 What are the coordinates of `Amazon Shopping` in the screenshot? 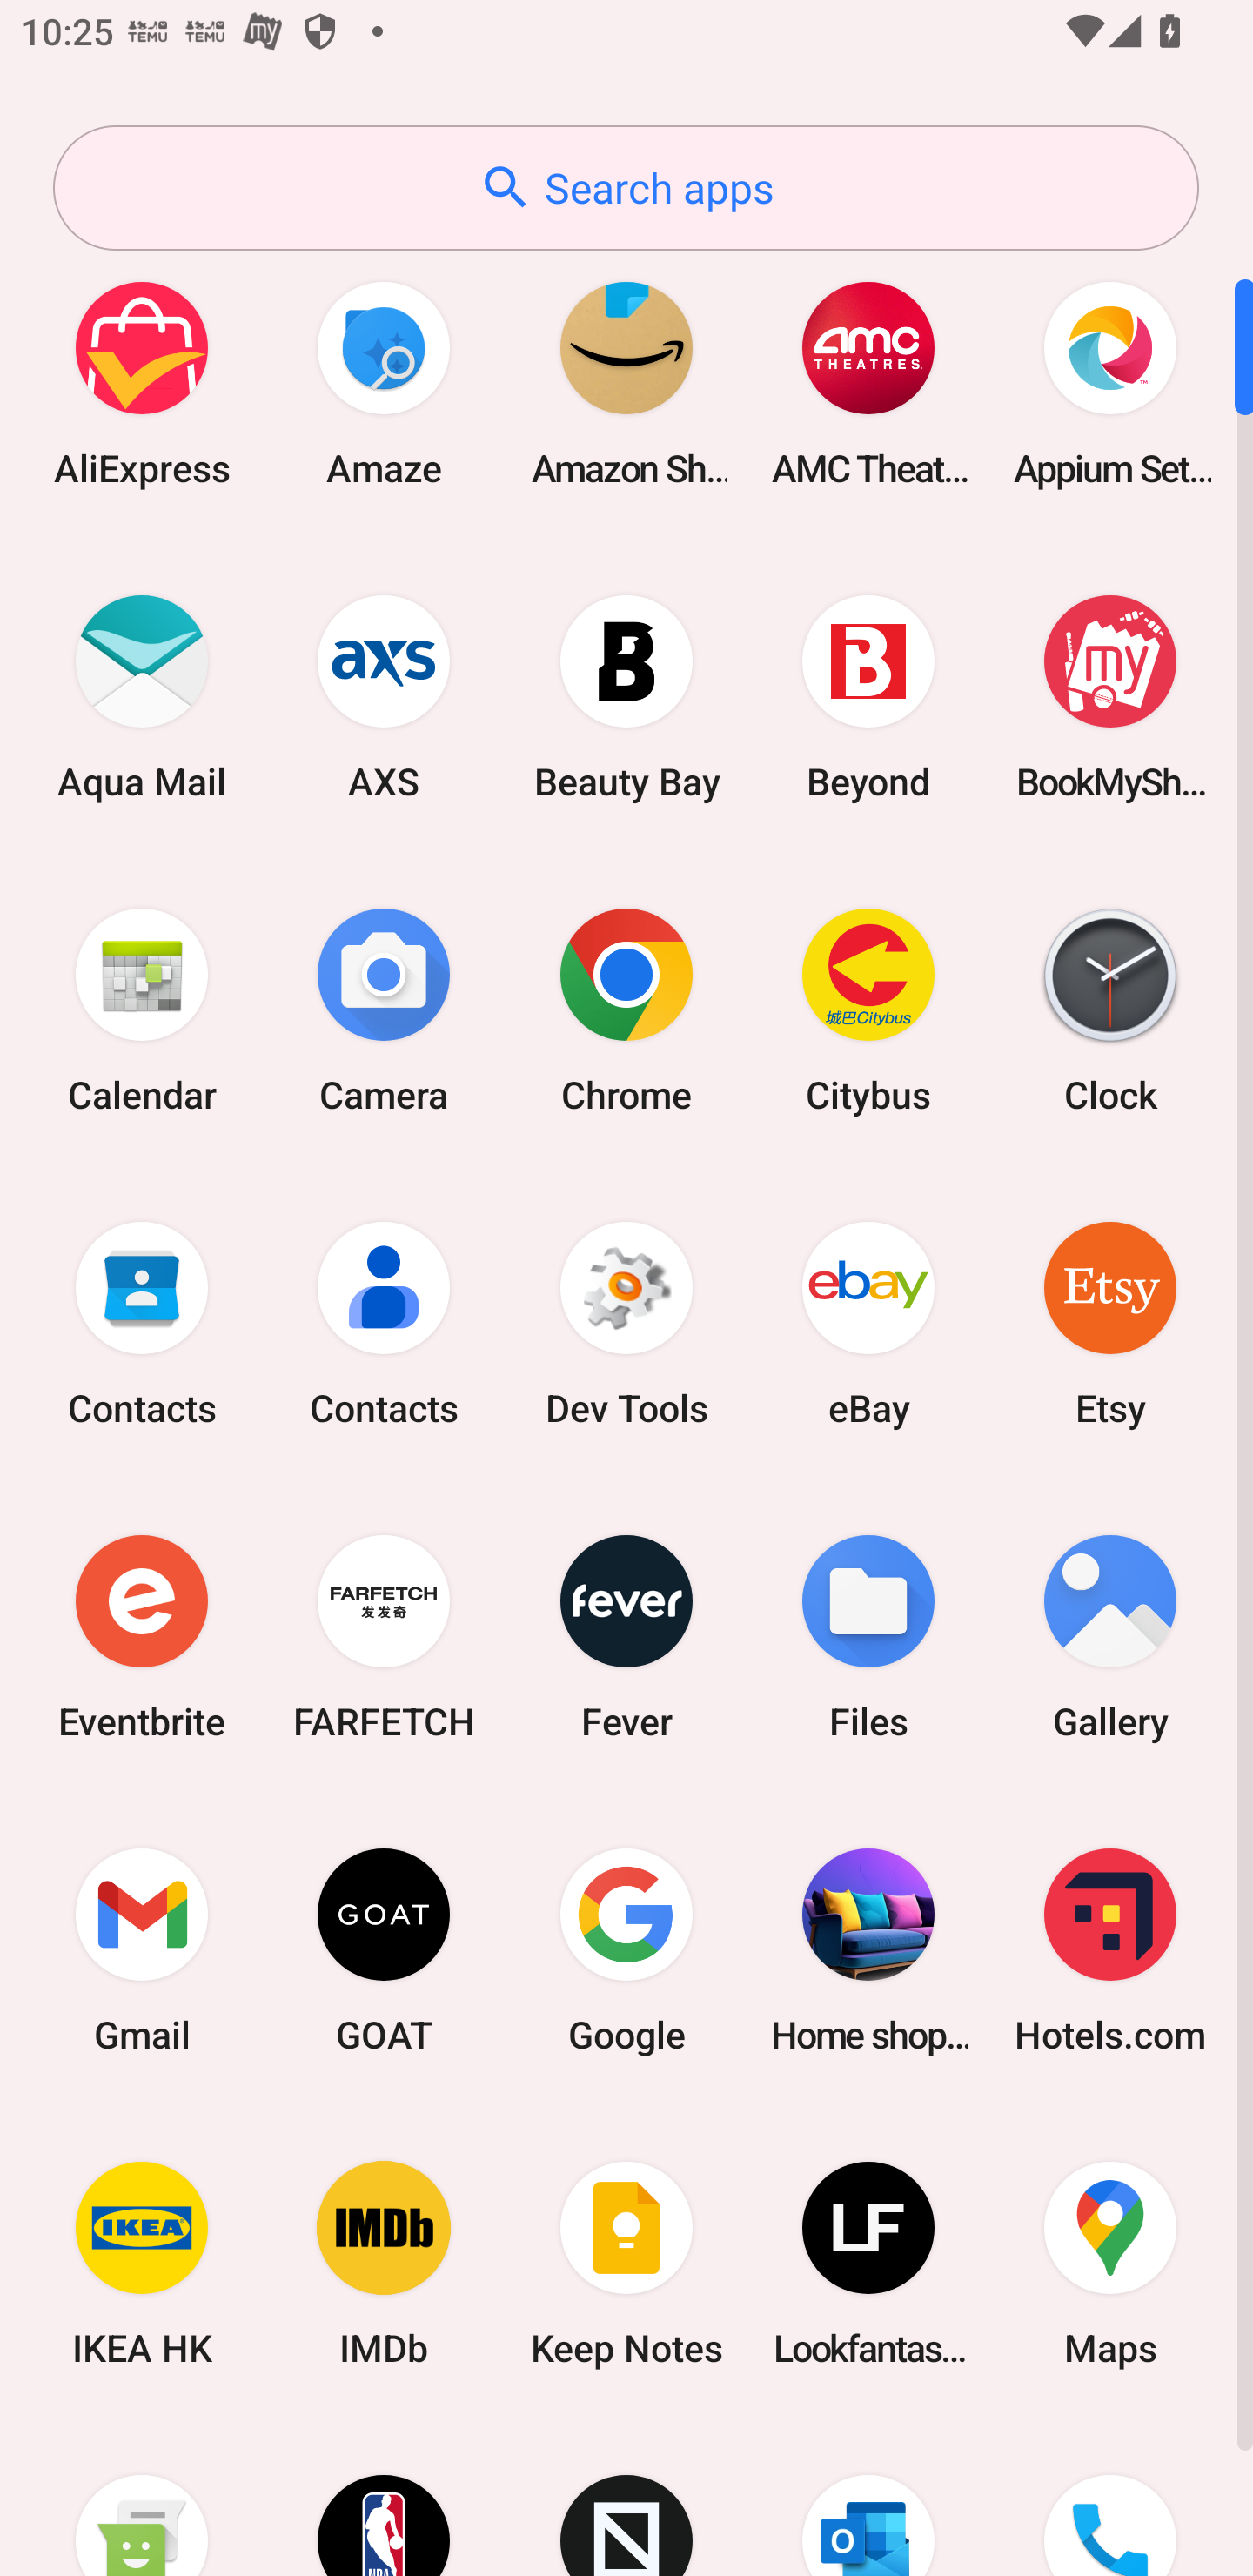 It's located at (626, 383).